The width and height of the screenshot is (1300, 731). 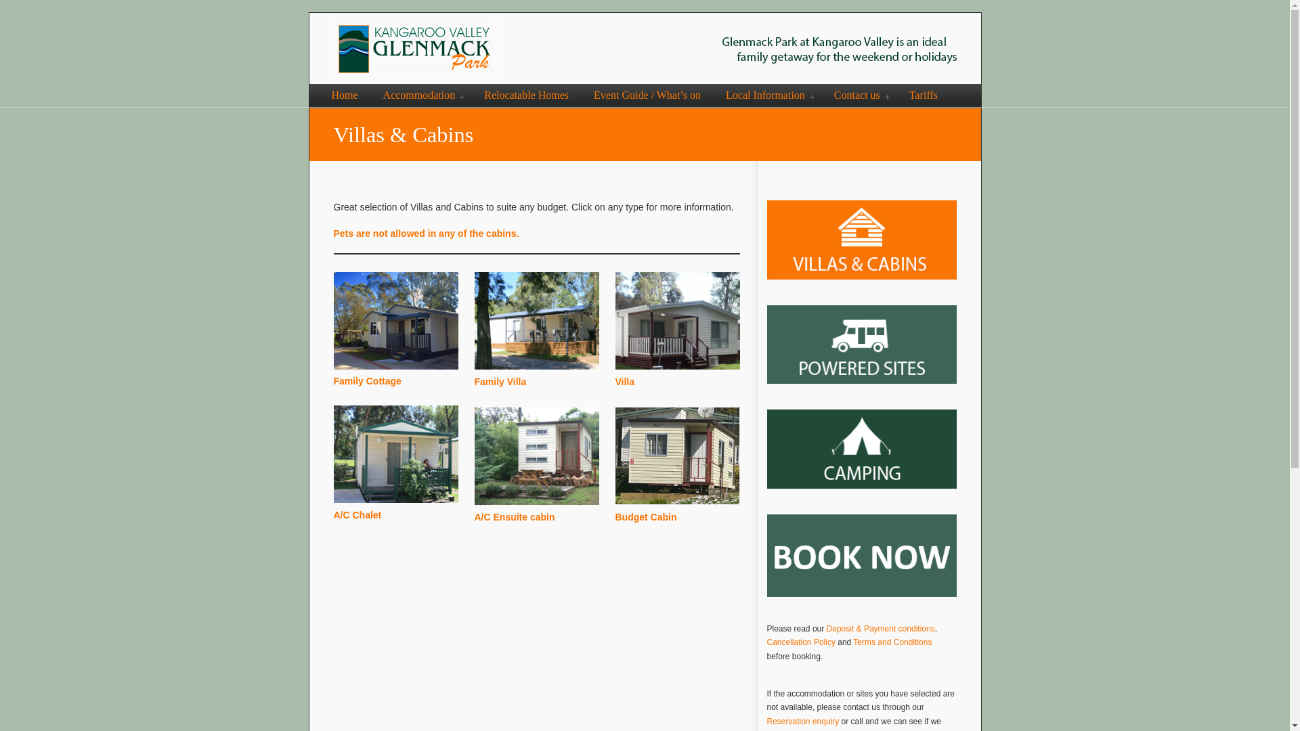 I want to click on Home, so click(x=345, y=95).